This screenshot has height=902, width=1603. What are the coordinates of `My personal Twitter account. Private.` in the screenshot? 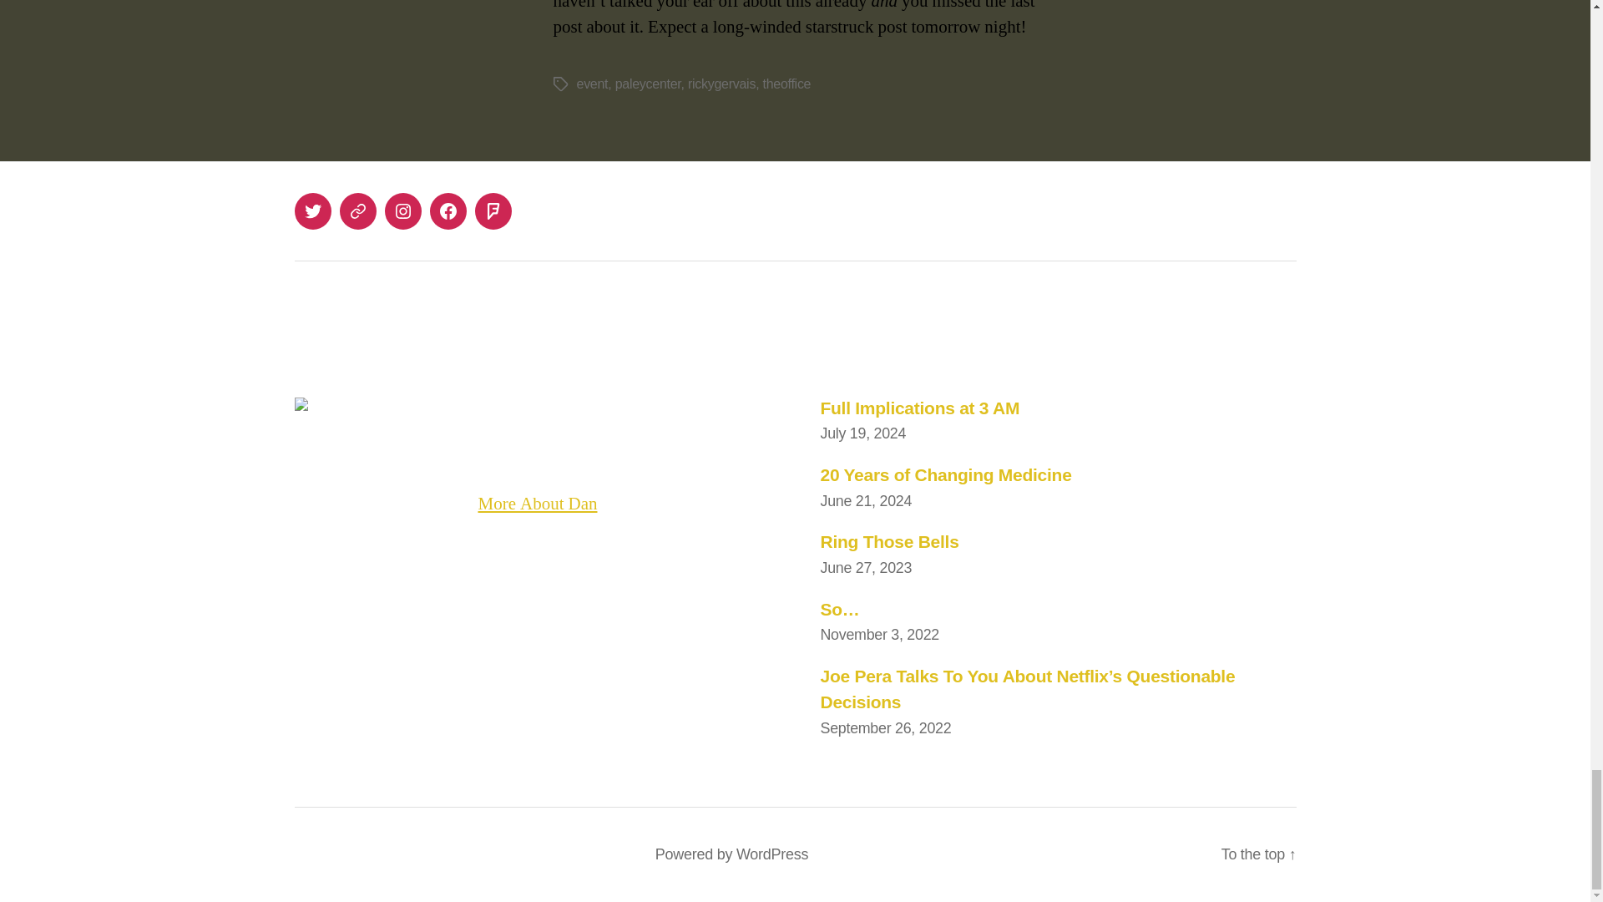 It's located at (311, 211).